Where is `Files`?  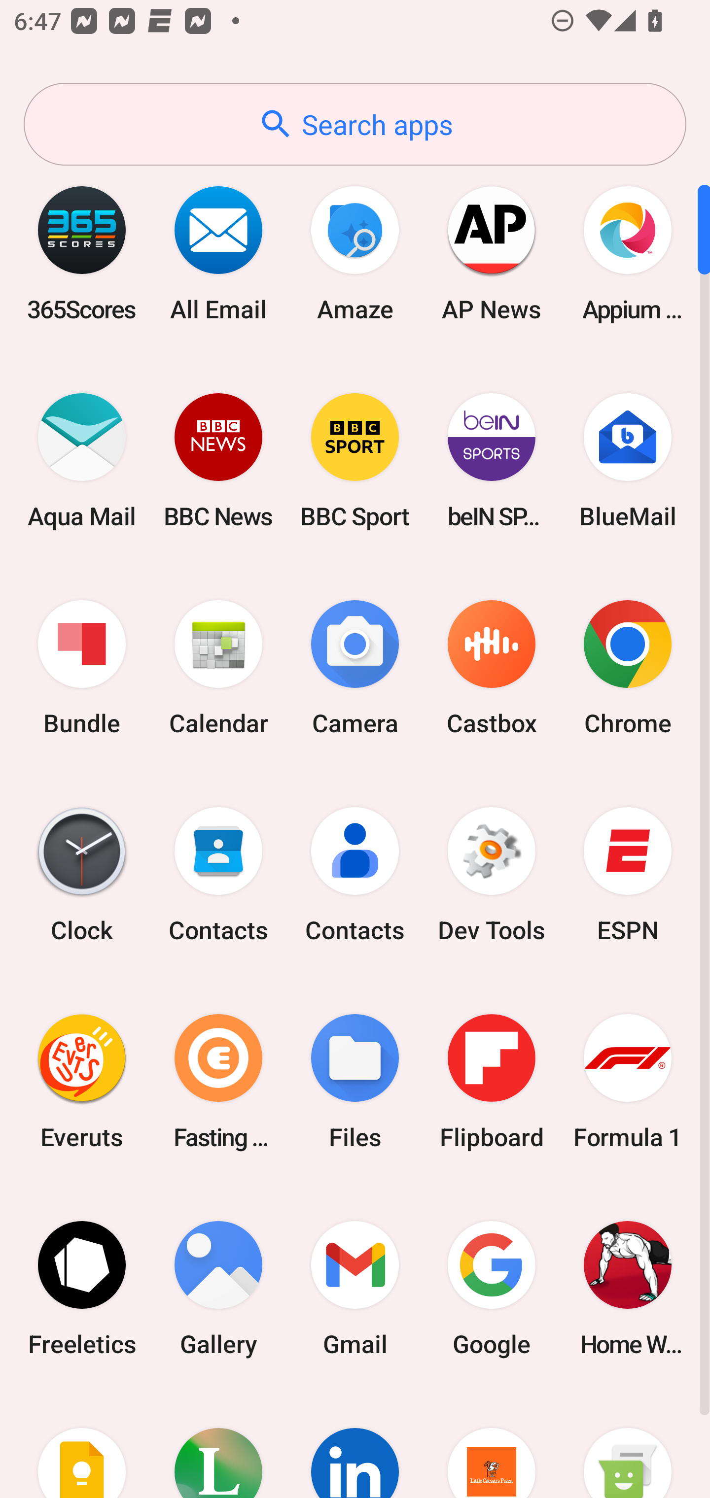
Files is located at coordinates (355, 1081).